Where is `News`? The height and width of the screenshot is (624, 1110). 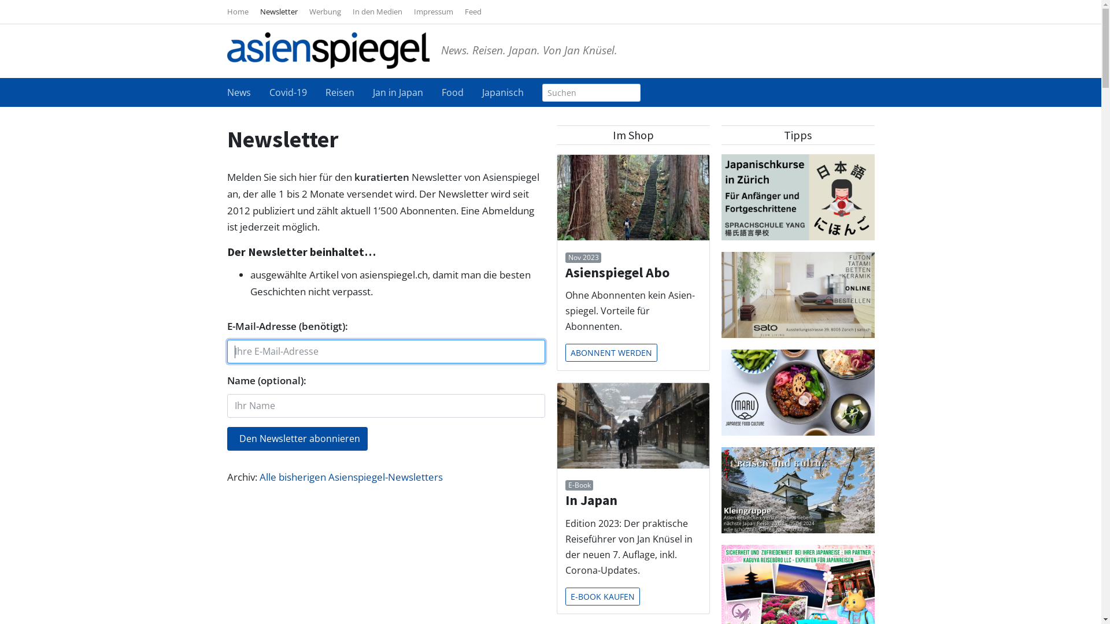
News is located at coordinates (247, 92).